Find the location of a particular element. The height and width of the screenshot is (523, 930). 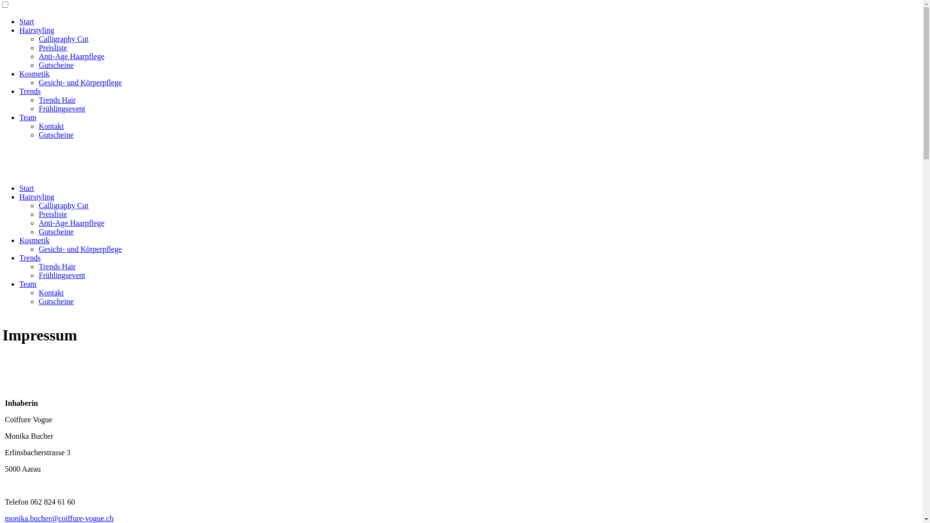

Team is located at coordinates (28, 284).